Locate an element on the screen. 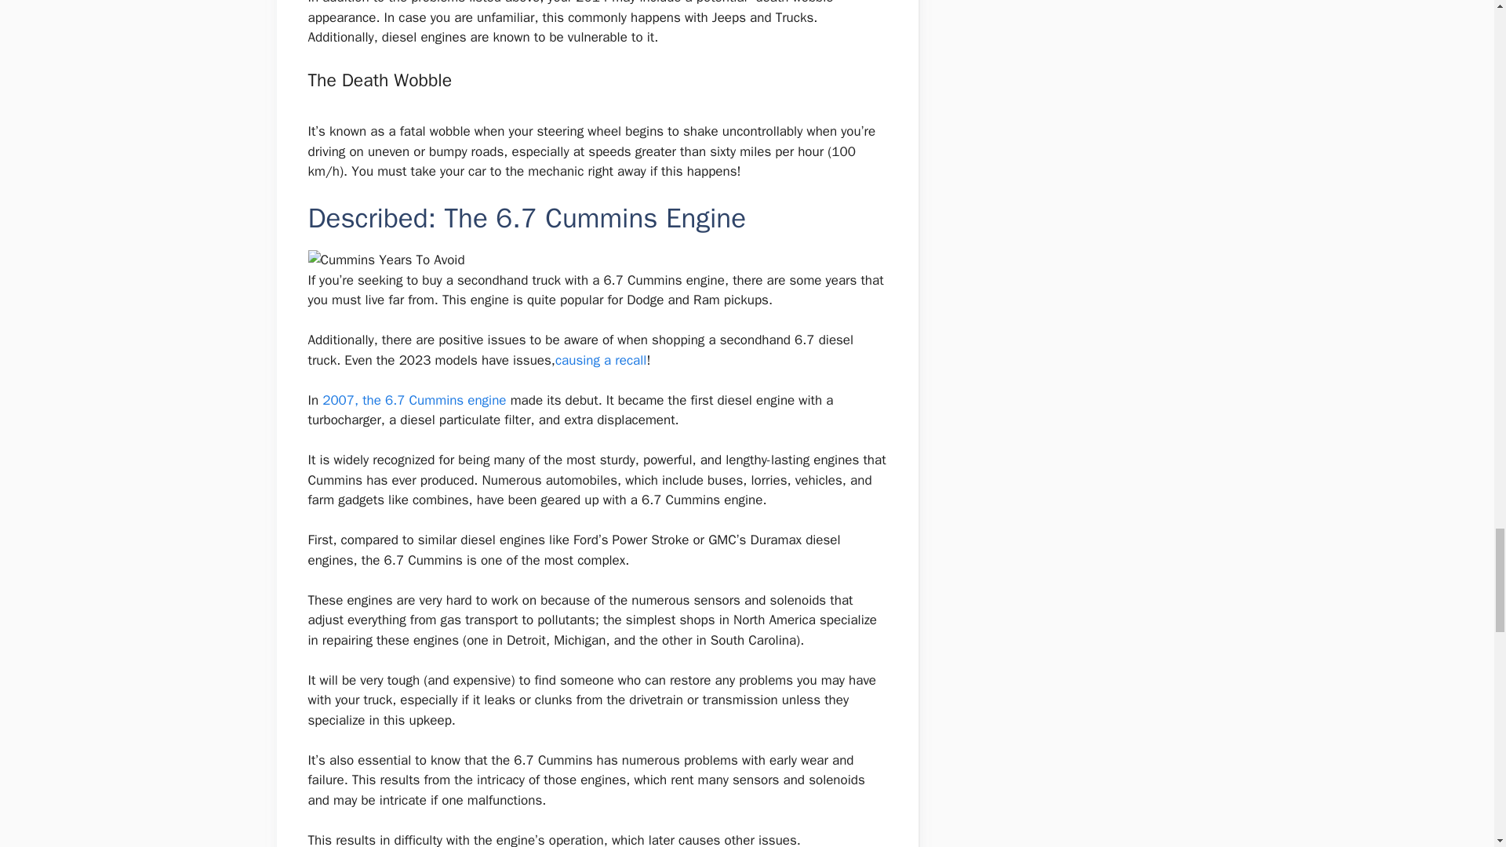 This screenshot has width=1506, height=847. 2007, the 6.7 Cummins engine is located at coordinates (416, 400).